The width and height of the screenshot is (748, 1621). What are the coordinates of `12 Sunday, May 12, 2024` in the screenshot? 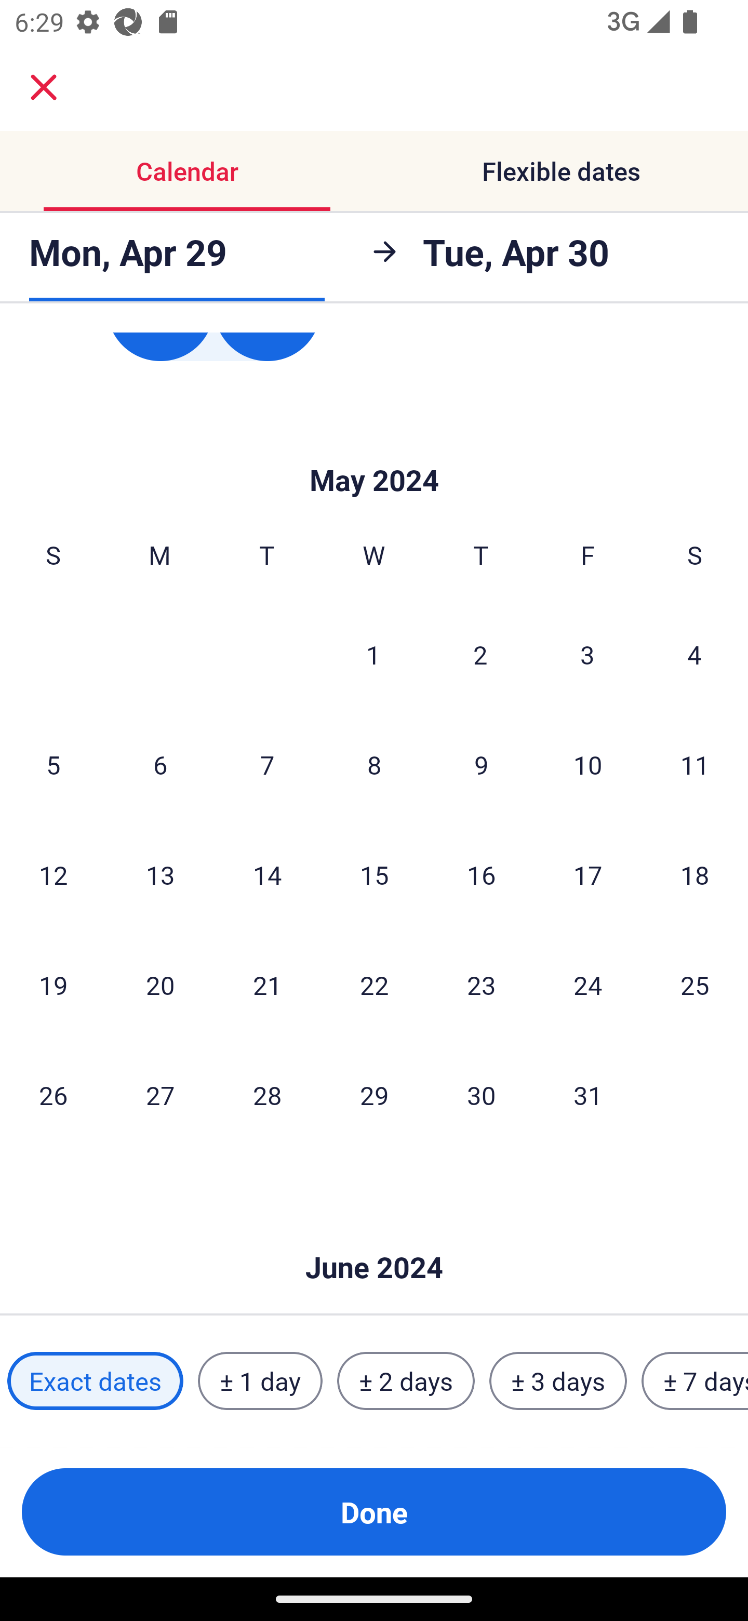 It's located at (53, 874).